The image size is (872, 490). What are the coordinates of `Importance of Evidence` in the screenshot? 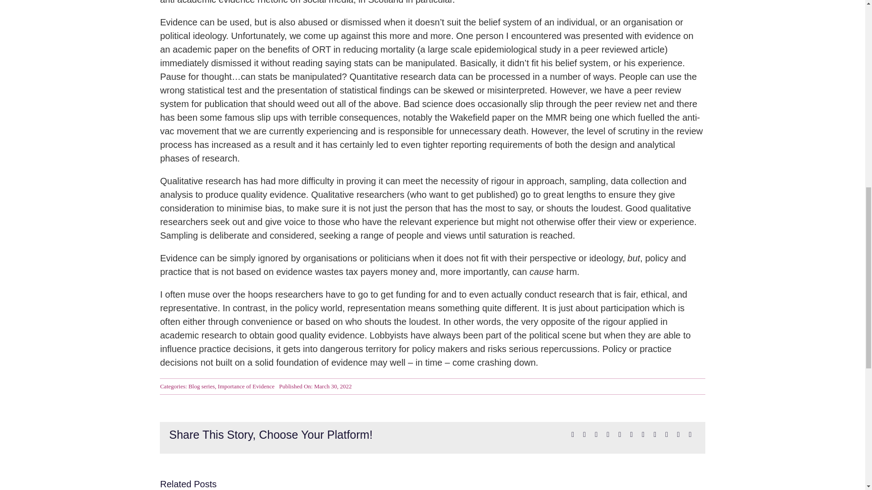 It's located at (246, 386).